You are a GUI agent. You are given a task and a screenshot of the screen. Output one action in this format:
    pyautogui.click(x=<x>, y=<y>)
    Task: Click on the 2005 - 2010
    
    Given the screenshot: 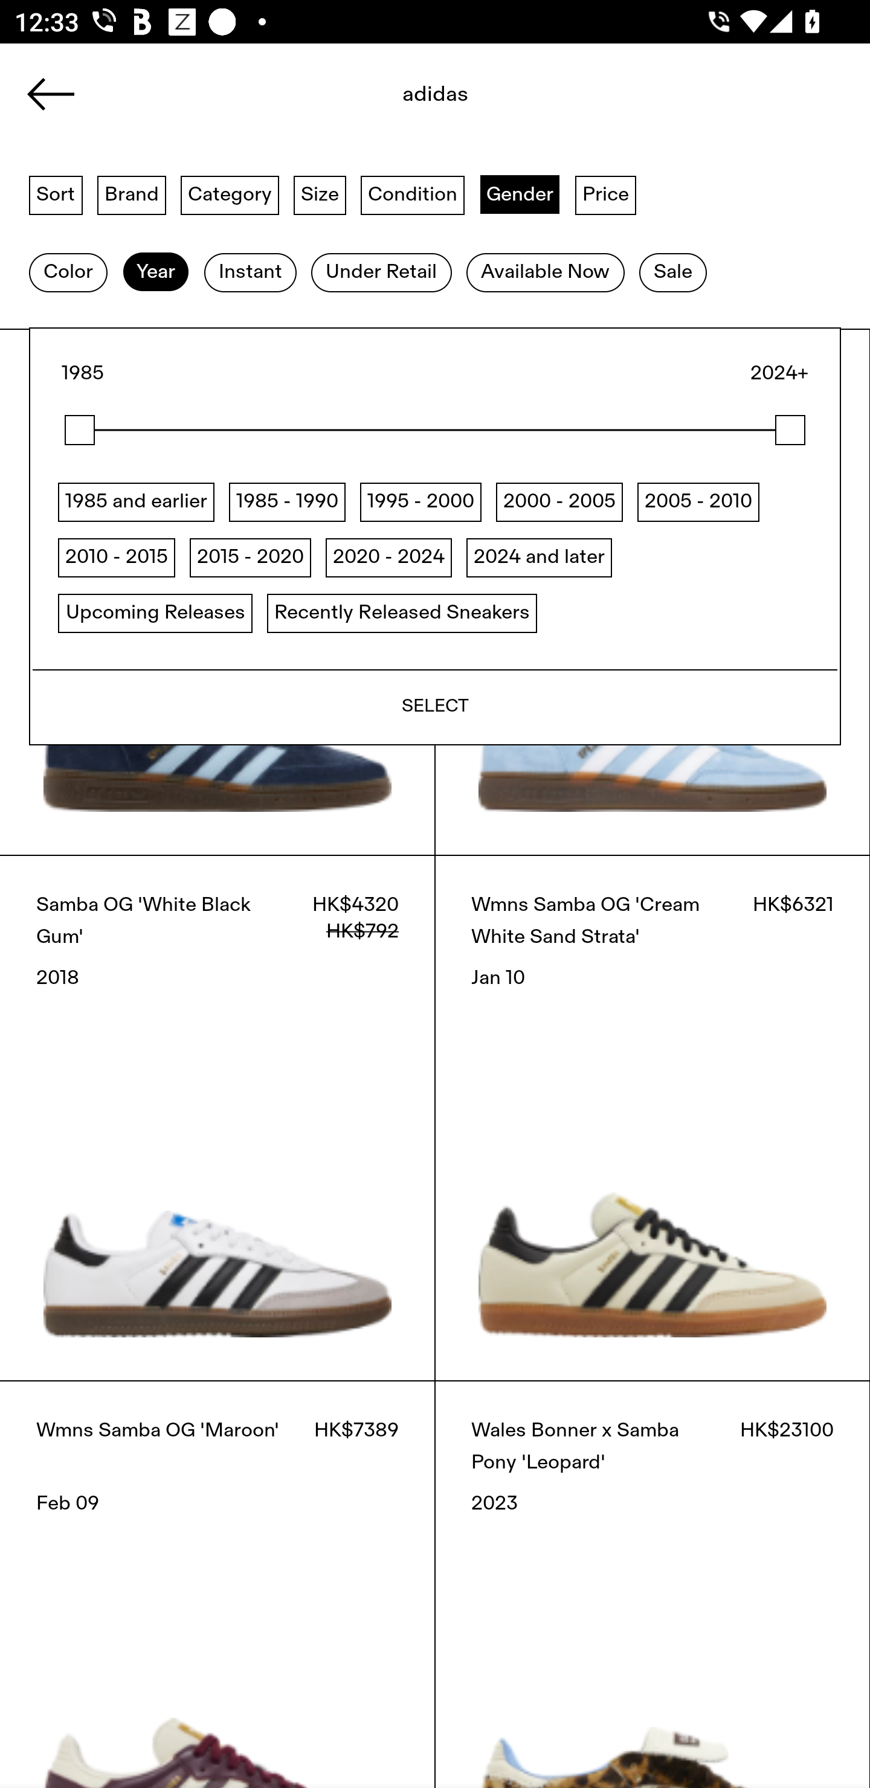 What is the action you would take?
    pyautogui.click(x=698, y=501)
    